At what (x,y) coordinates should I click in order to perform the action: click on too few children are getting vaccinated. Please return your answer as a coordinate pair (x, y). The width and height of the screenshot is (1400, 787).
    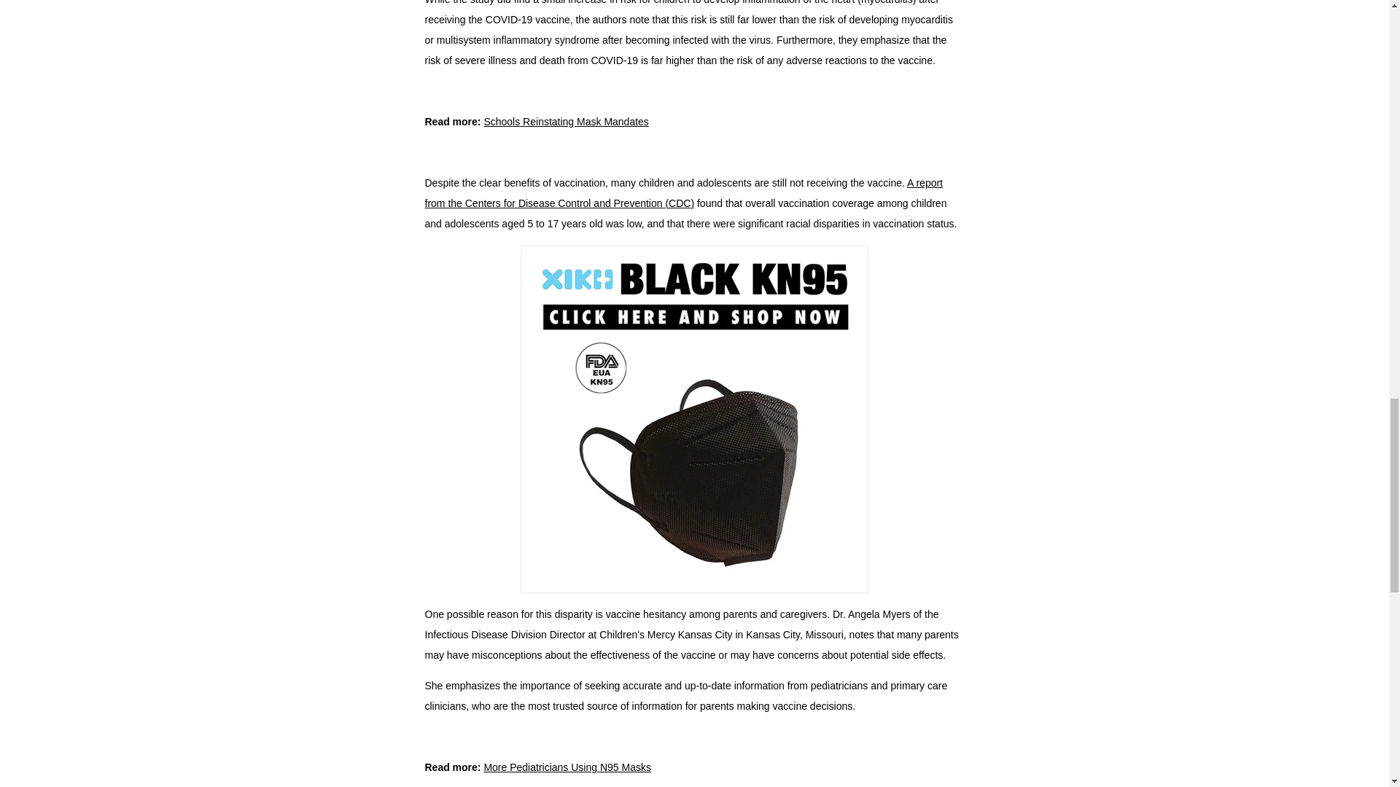
    Looking at the image, I should click on (682, 193).